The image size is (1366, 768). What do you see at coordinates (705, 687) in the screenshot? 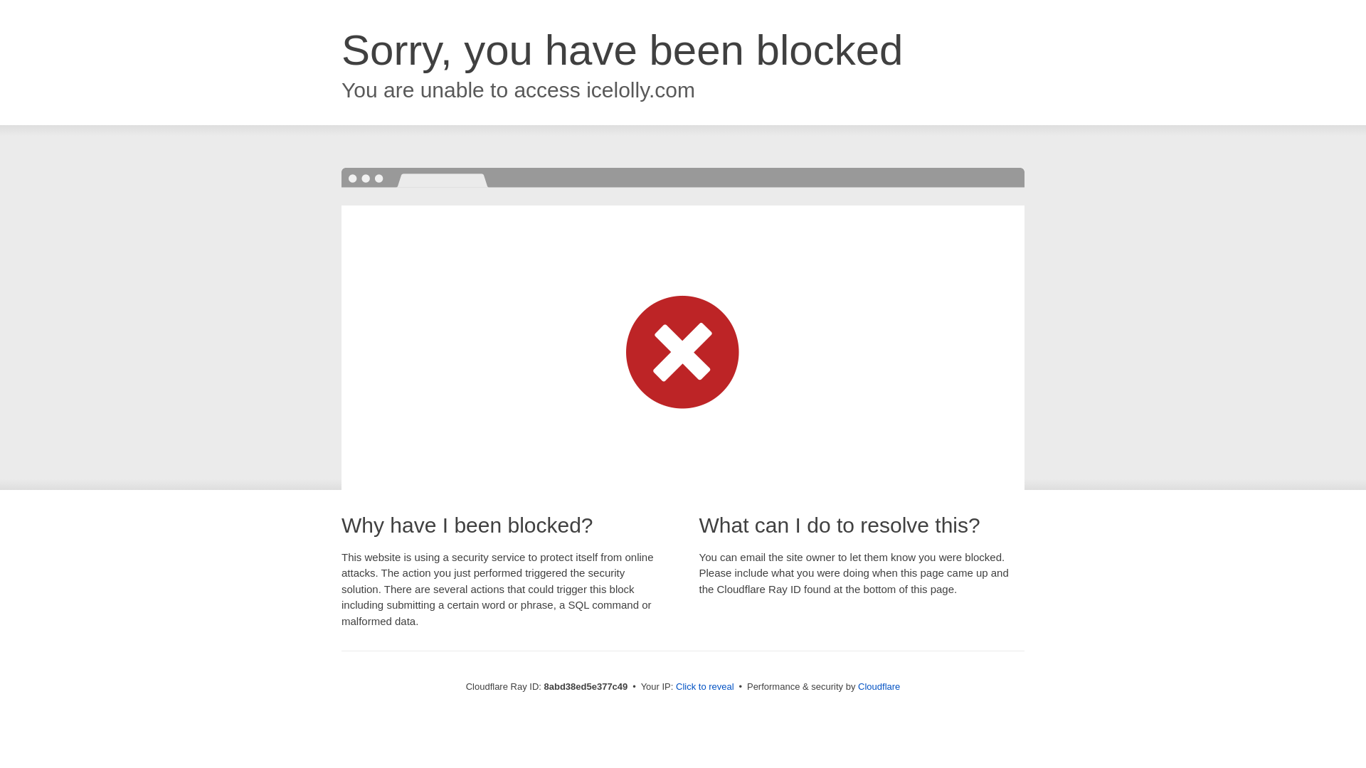
I see `Click to reveal` at bounding box center [705, 687].